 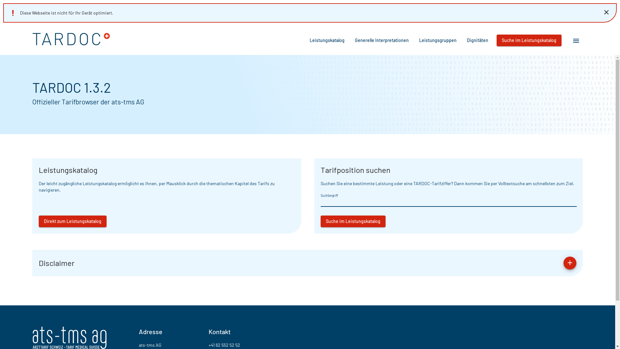 What do you see at coordinates (73, 221) in the screenshot?
I see `Direkt zum Leistungskatalog` at bounding box center [73, 221].